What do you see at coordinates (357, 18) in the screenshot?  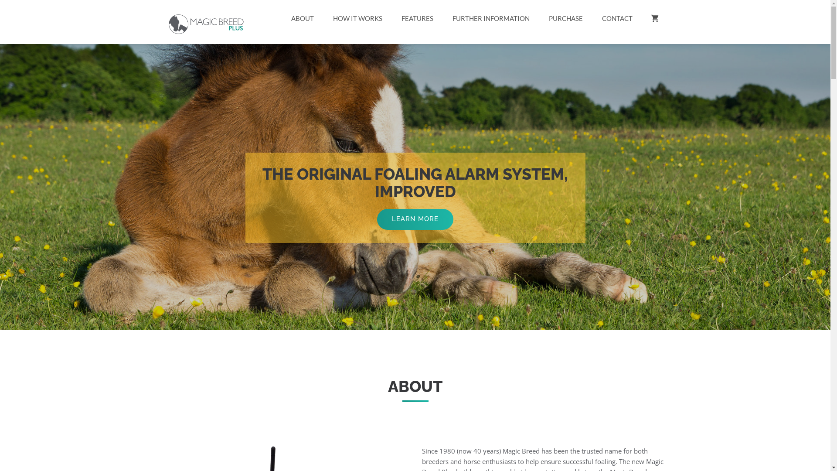 I see `HOW IT WORKS` at bounding box center [357, 18].